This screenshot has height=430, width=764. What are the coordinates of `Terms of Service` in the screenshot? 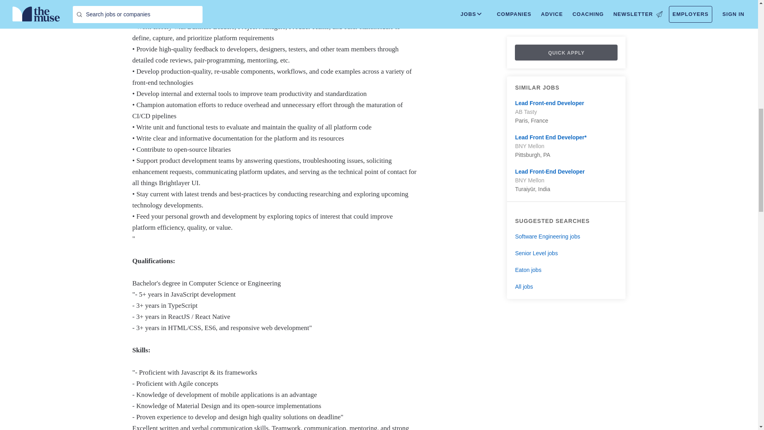 It's located at (227, 1).